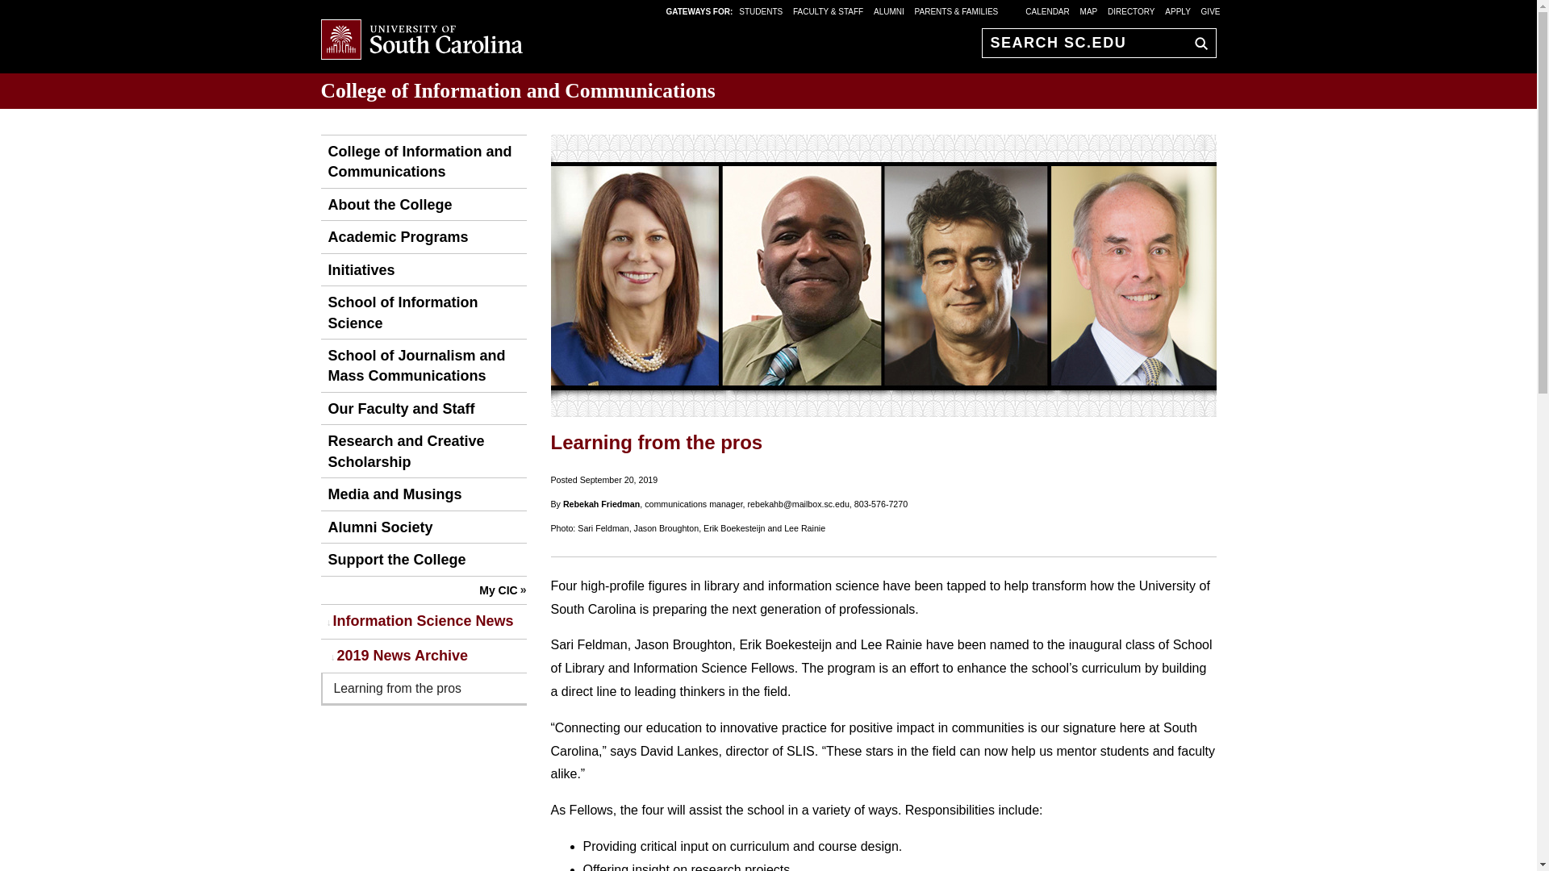 This screenshot has width=1549, height=871. What do you see at coordinates (421, 40) in the screenshot?
I see `University of South Carolina Home` at bounding box center [421, 40].